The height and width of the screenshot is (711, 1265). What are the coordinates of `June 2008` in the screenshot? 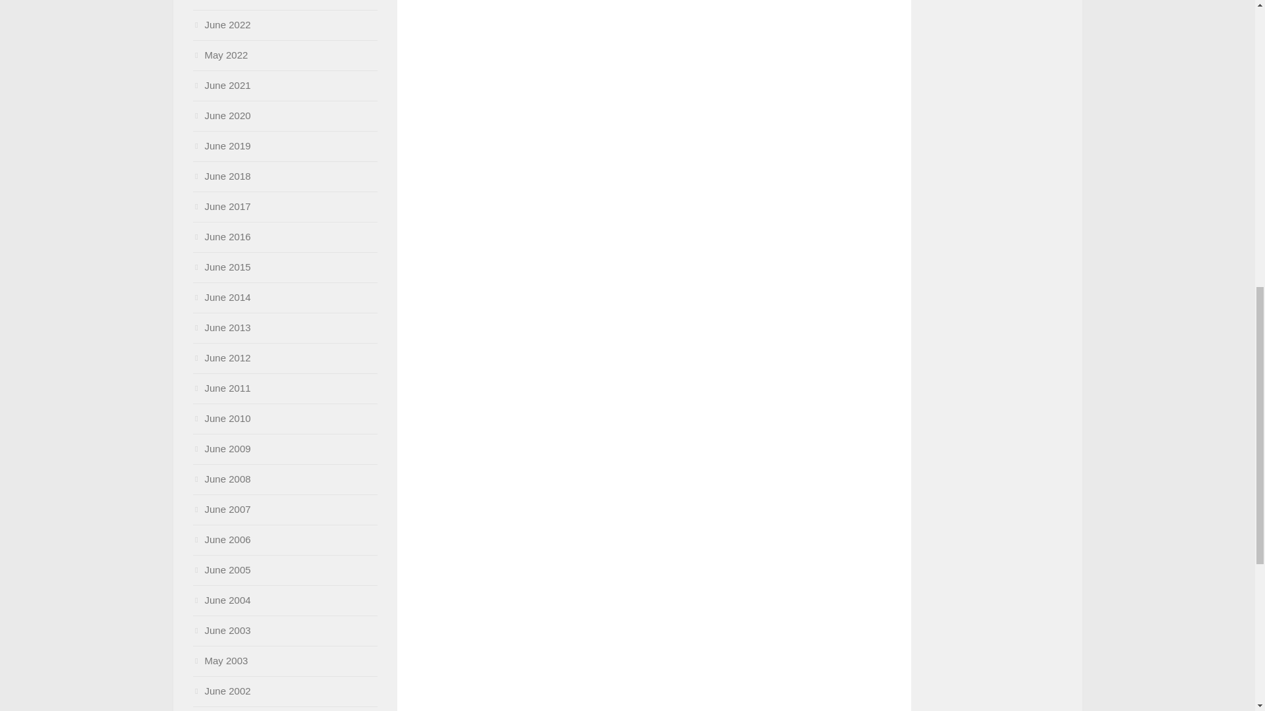 It's located at (221, 479).